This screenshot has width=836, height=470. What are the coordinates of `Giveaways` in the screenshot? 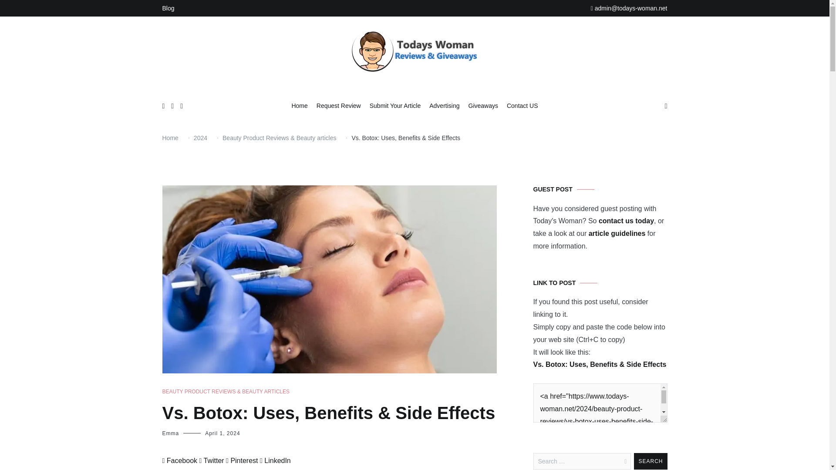 It's located at (483, 106).